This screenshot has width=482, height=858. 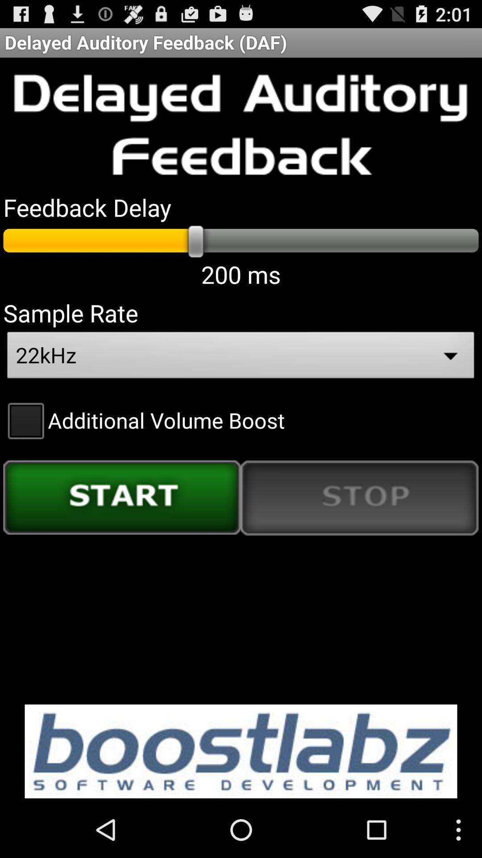 What do you see at coordinates (122, 497) in the screenshot?
I see `click item below the additional volume boost icon` at bounding box center [122, 497].